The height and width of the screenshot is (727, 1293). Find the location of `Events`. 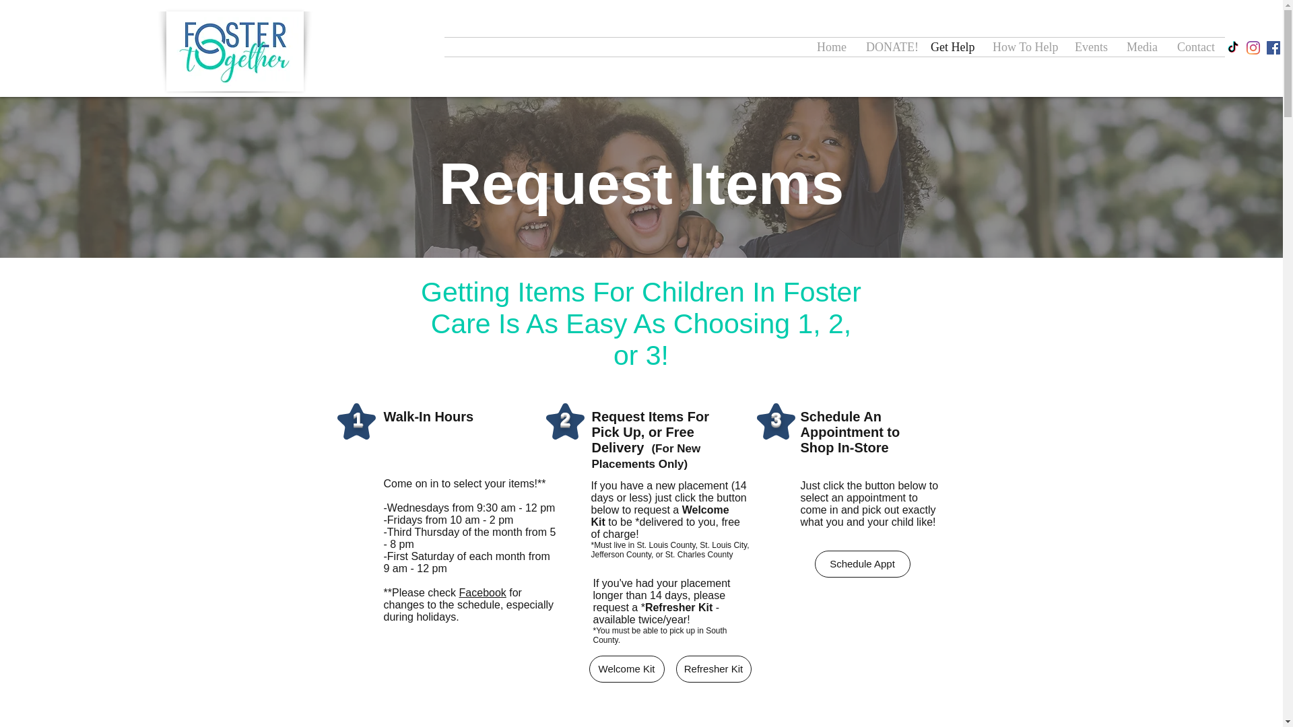

Events is located at coordinates (1090, 47).